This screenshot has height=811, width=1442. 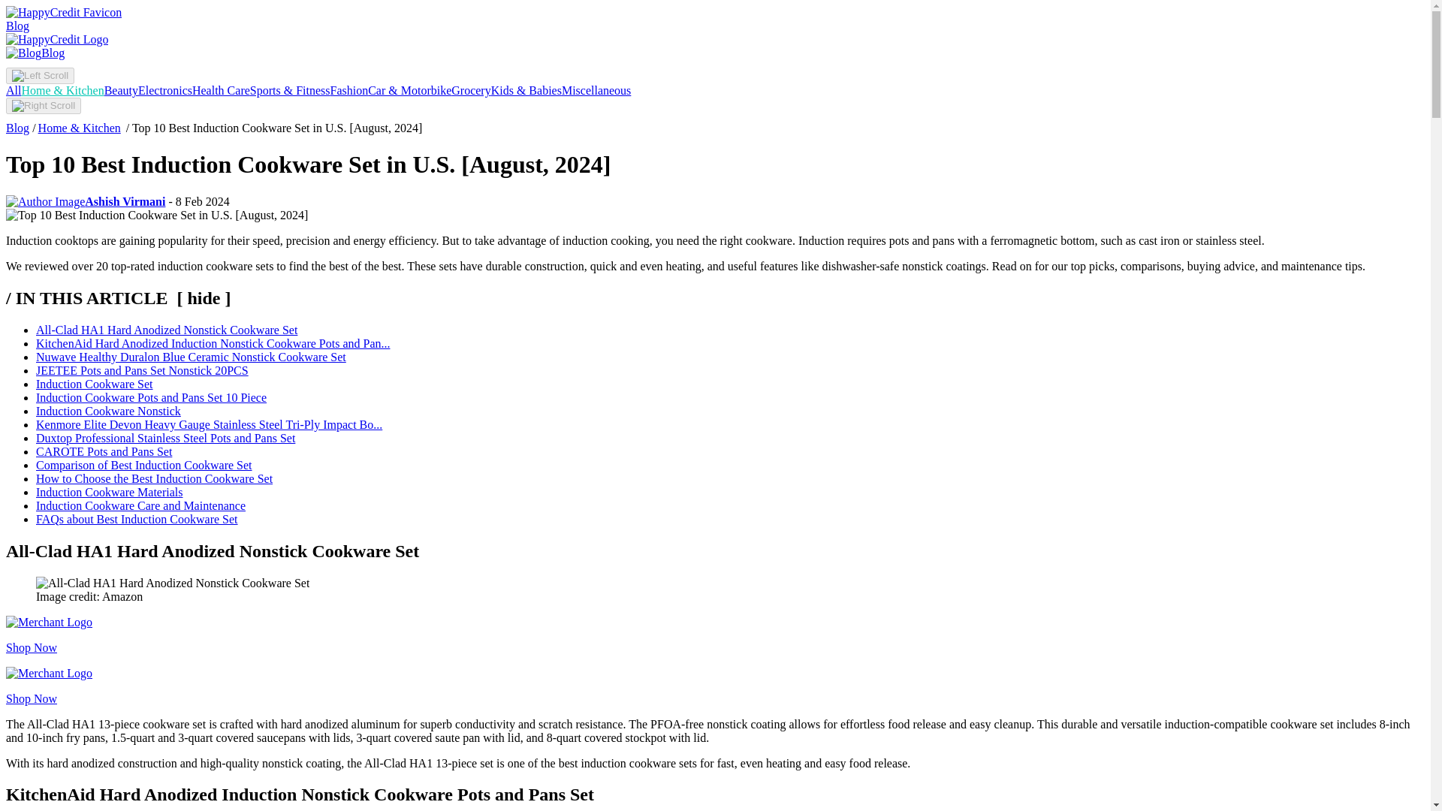 I want to click on Induction Cookware Pots and Pans Set 10 Piece, so click(x=152, y=396).